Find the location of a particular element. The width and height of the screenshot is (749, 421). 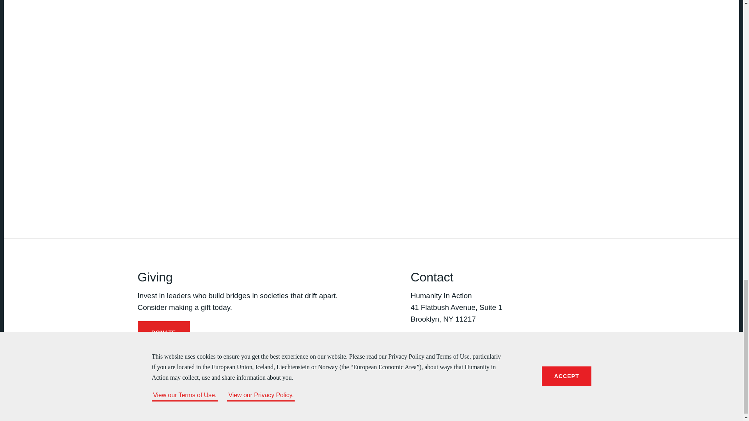

FACEBOOK is located at coordinates (415, 349).